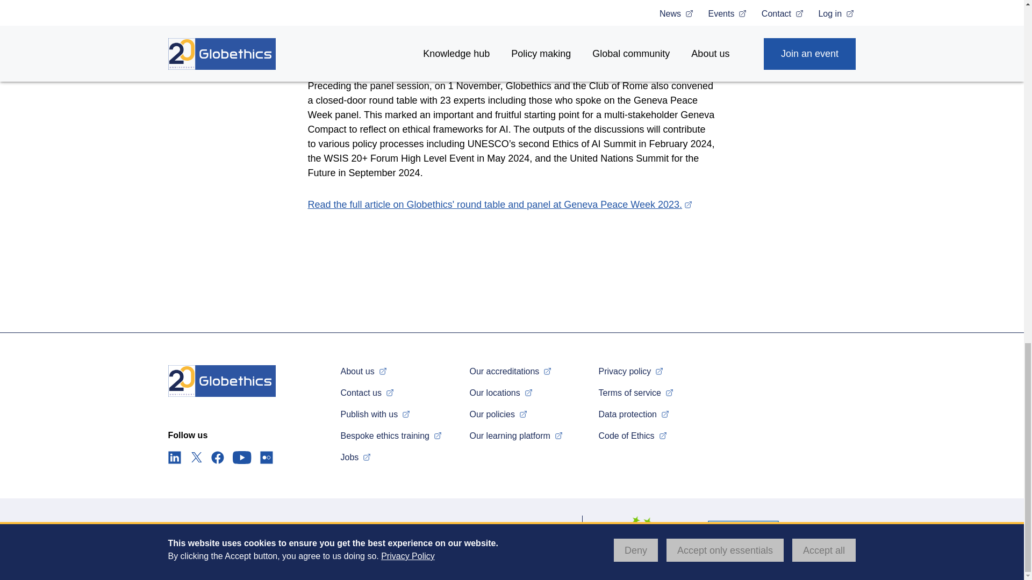 This screenshot has width=1032, height=580. What do you see at coordinates (356, 457) in the screenshot?
I see `Jobs` at bounding box center [356, 457].